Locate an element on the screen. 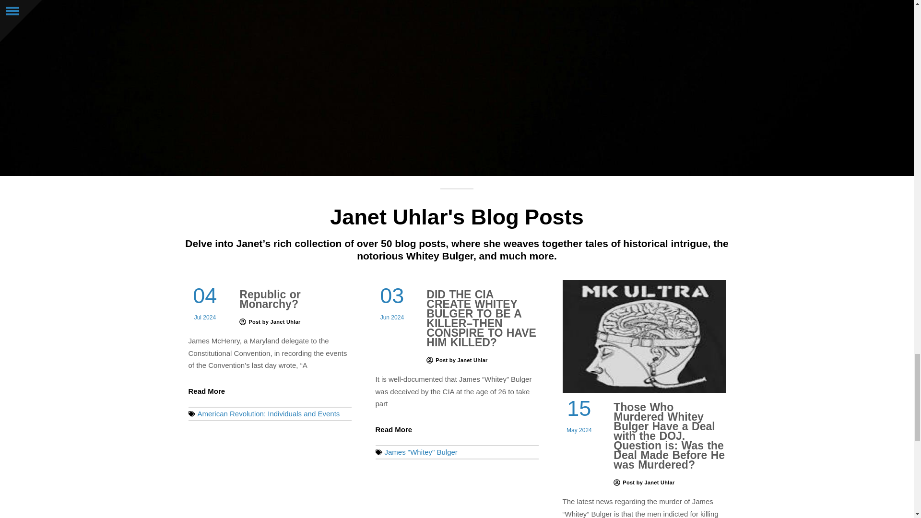  Post by Janet Uhlar is located at coordinates (644, 483).